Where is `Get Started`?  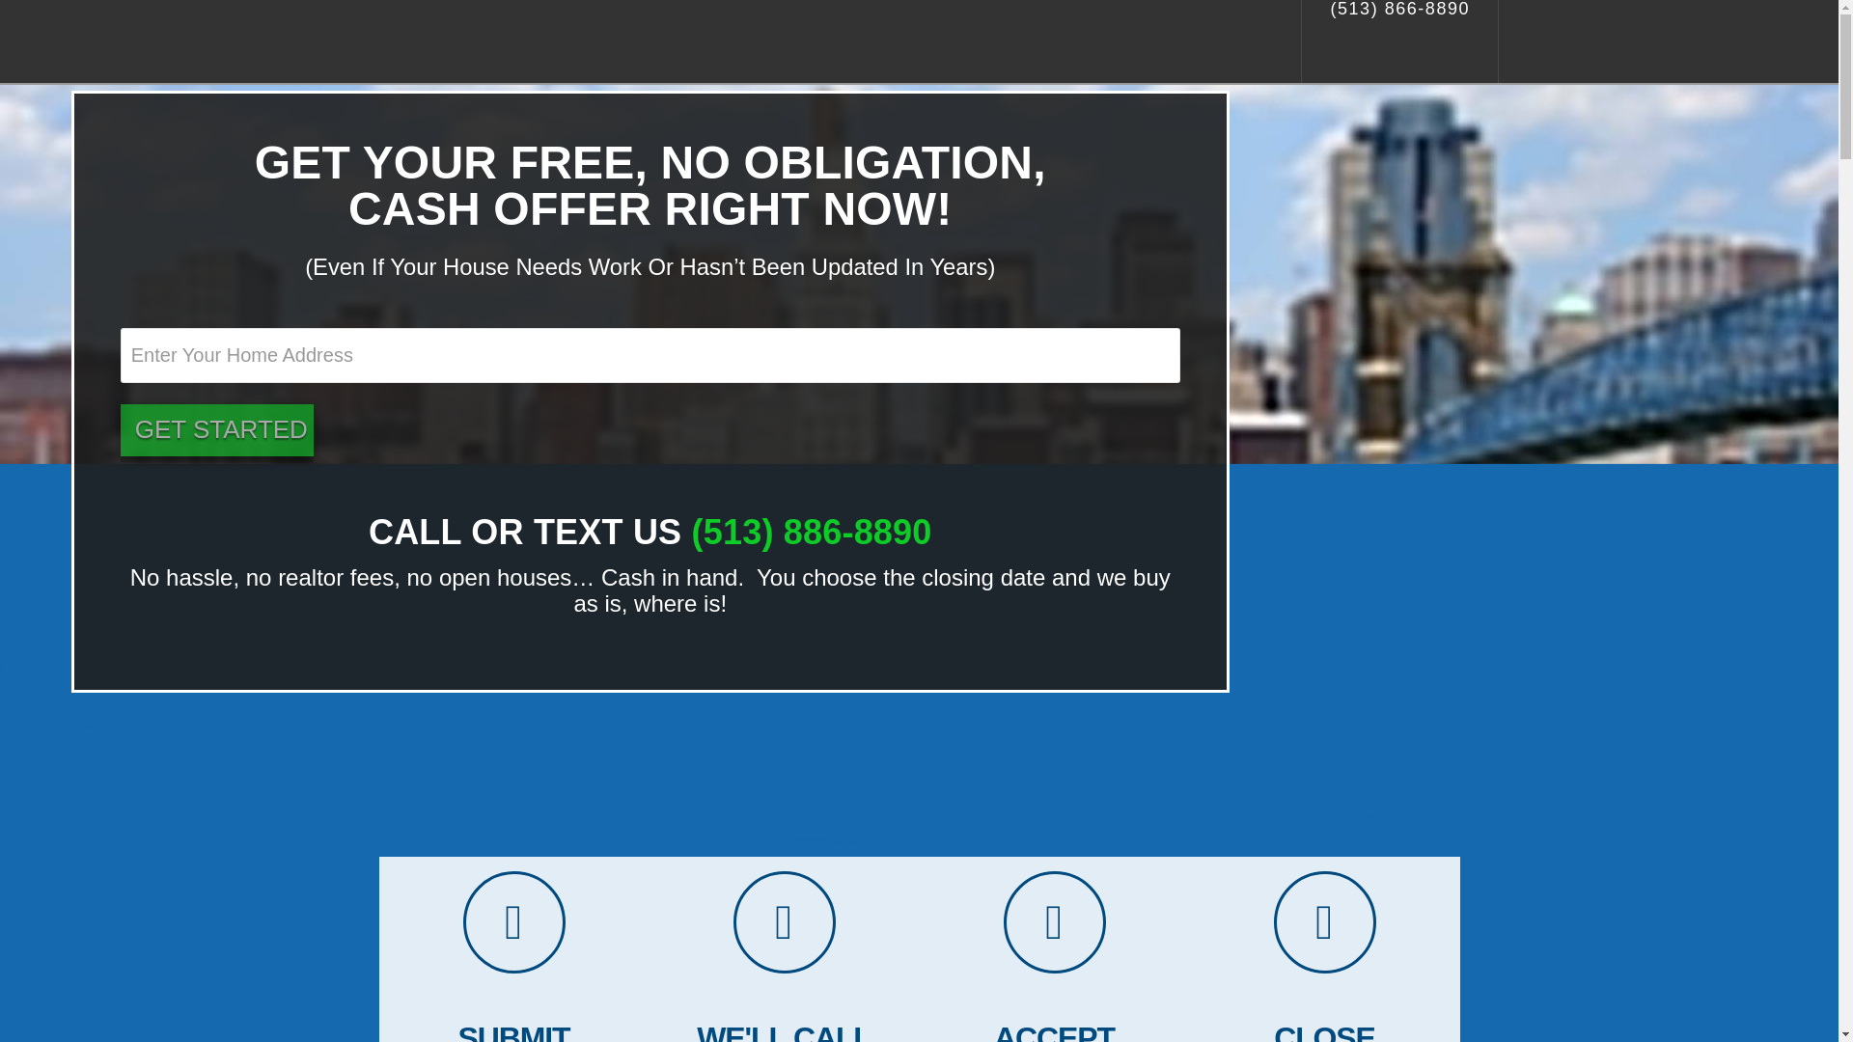
Get Started is located at coordinates (581, 34).